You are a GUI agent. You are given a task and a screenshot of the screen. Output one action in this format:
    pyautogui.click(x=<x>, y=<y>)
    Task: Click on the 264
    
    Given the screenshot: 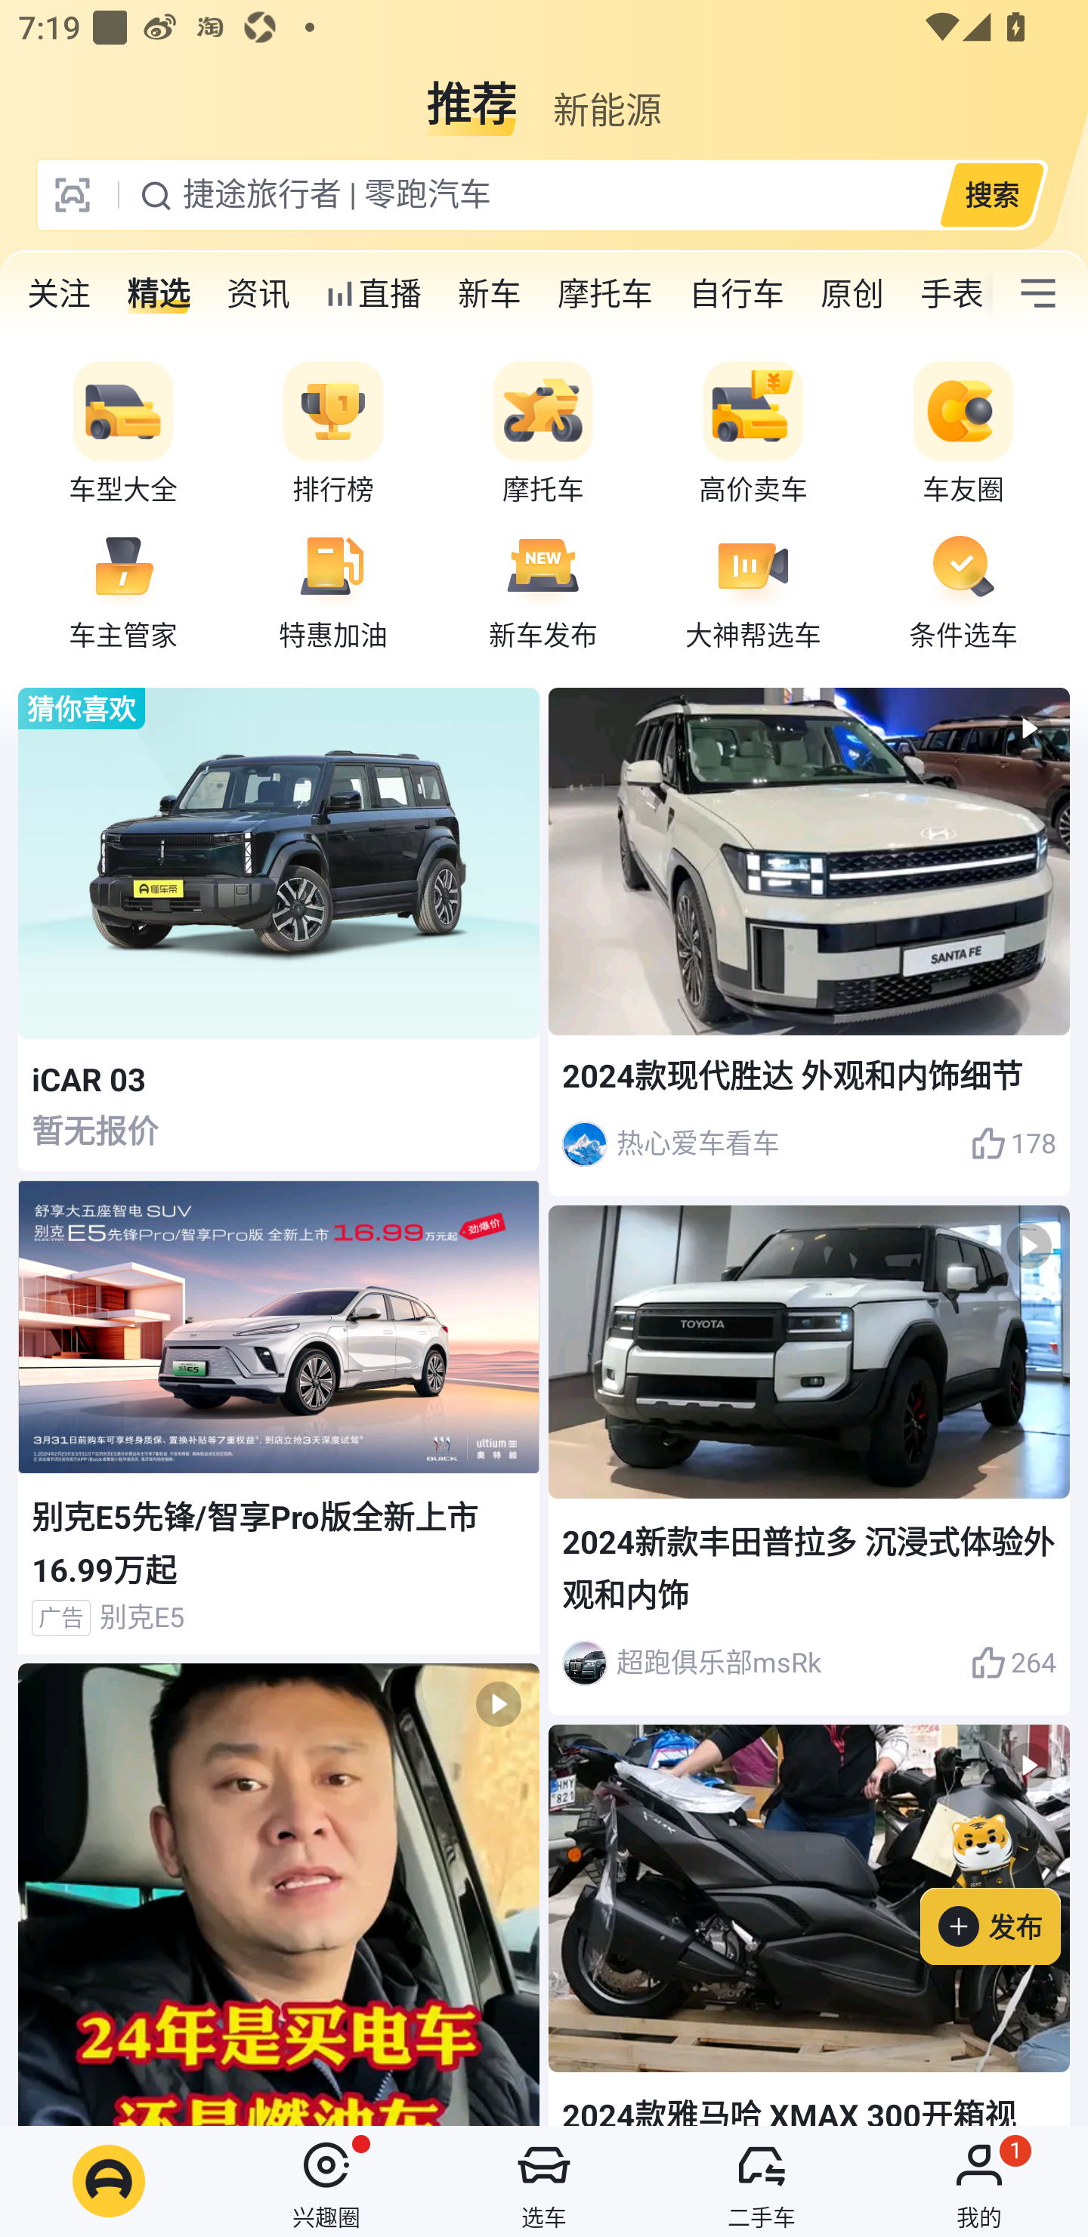 What is the action you would take?
    pyautogui.click(x=1013, y=1663)
    